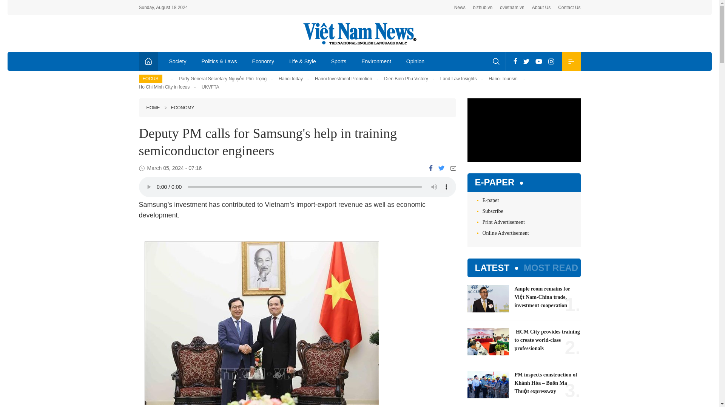  I want to click on bizhub.vn, so click(483, 8).